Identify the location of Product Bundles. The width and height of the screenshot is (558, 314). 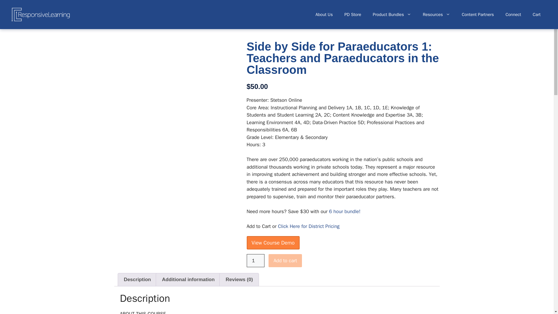
(392, 15).